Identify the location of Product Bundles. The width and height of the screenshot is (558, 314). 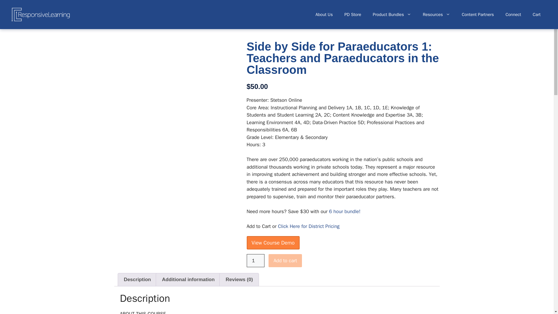
(392, 15).